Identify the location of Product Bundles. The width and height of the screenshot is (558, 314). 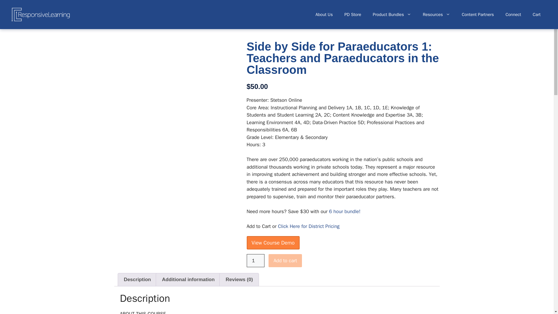
(392, 15).